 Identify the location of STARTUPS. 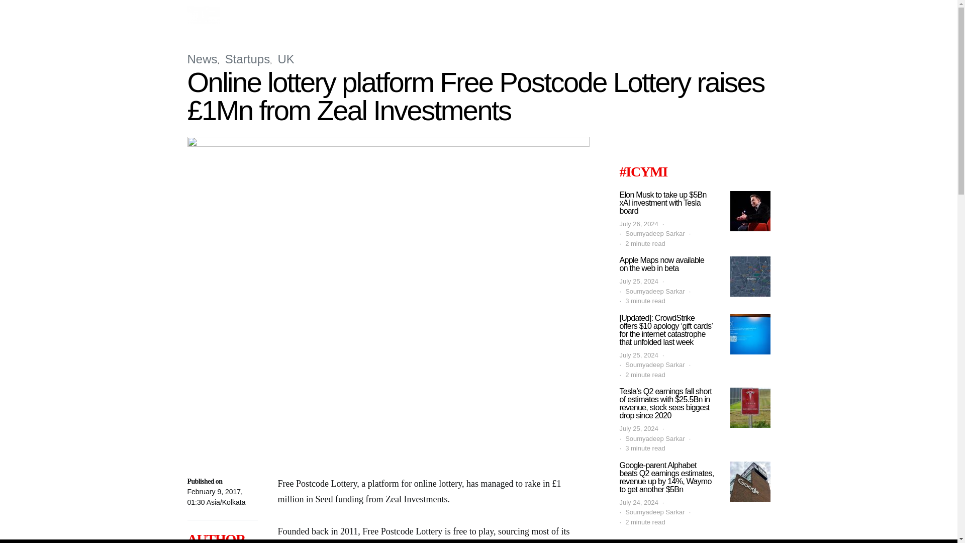
(569, 15).